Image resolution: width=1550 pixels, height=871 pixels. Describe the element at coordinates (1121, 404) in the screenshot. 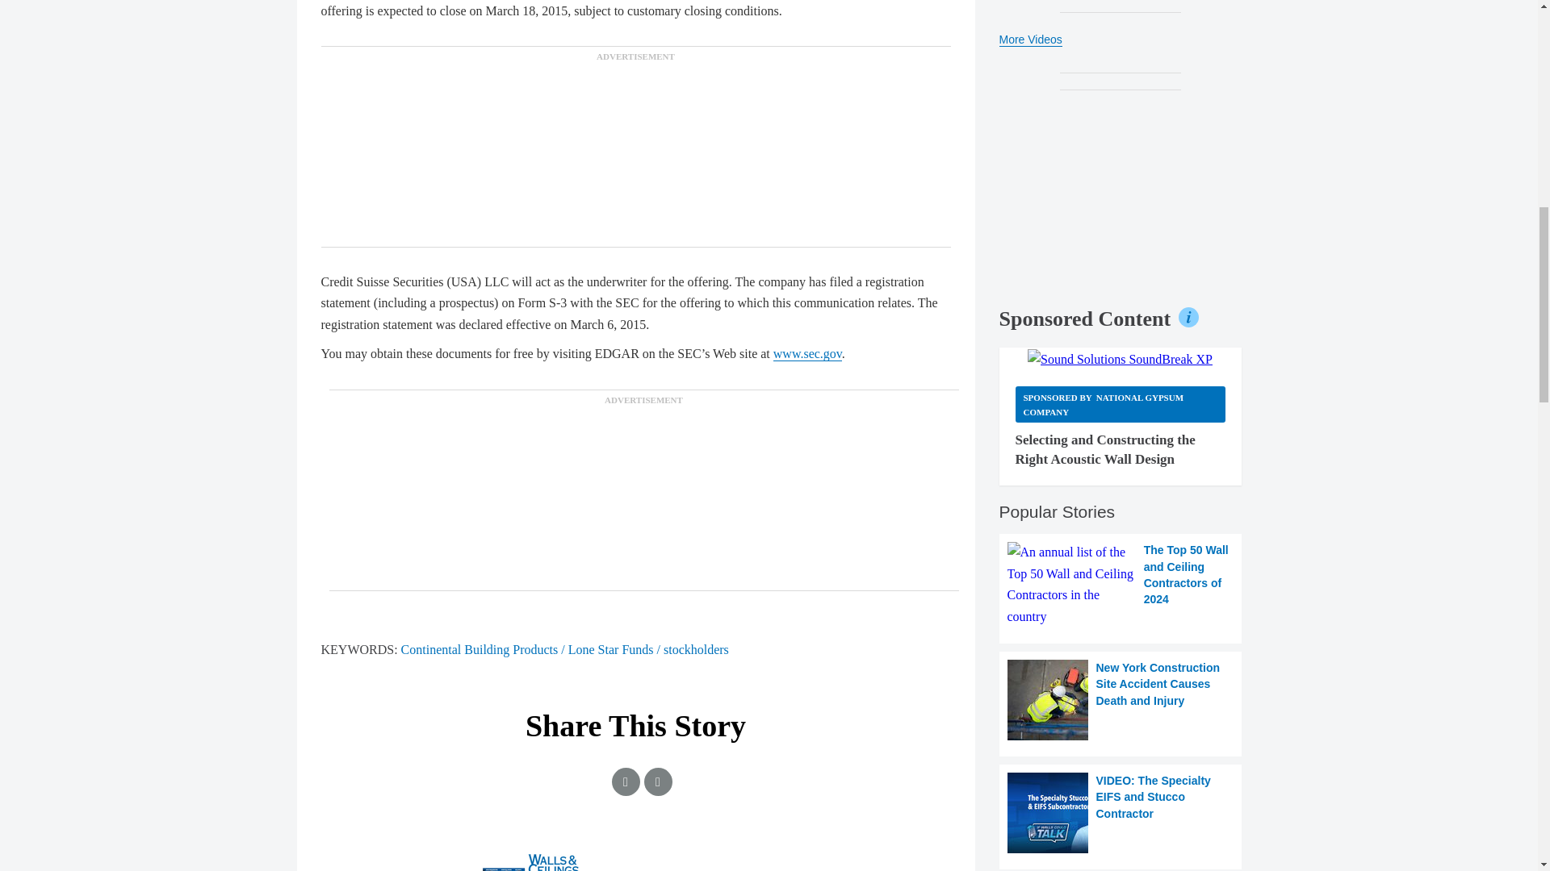

I see `Sponsored by National Gypsum Company` at that location.